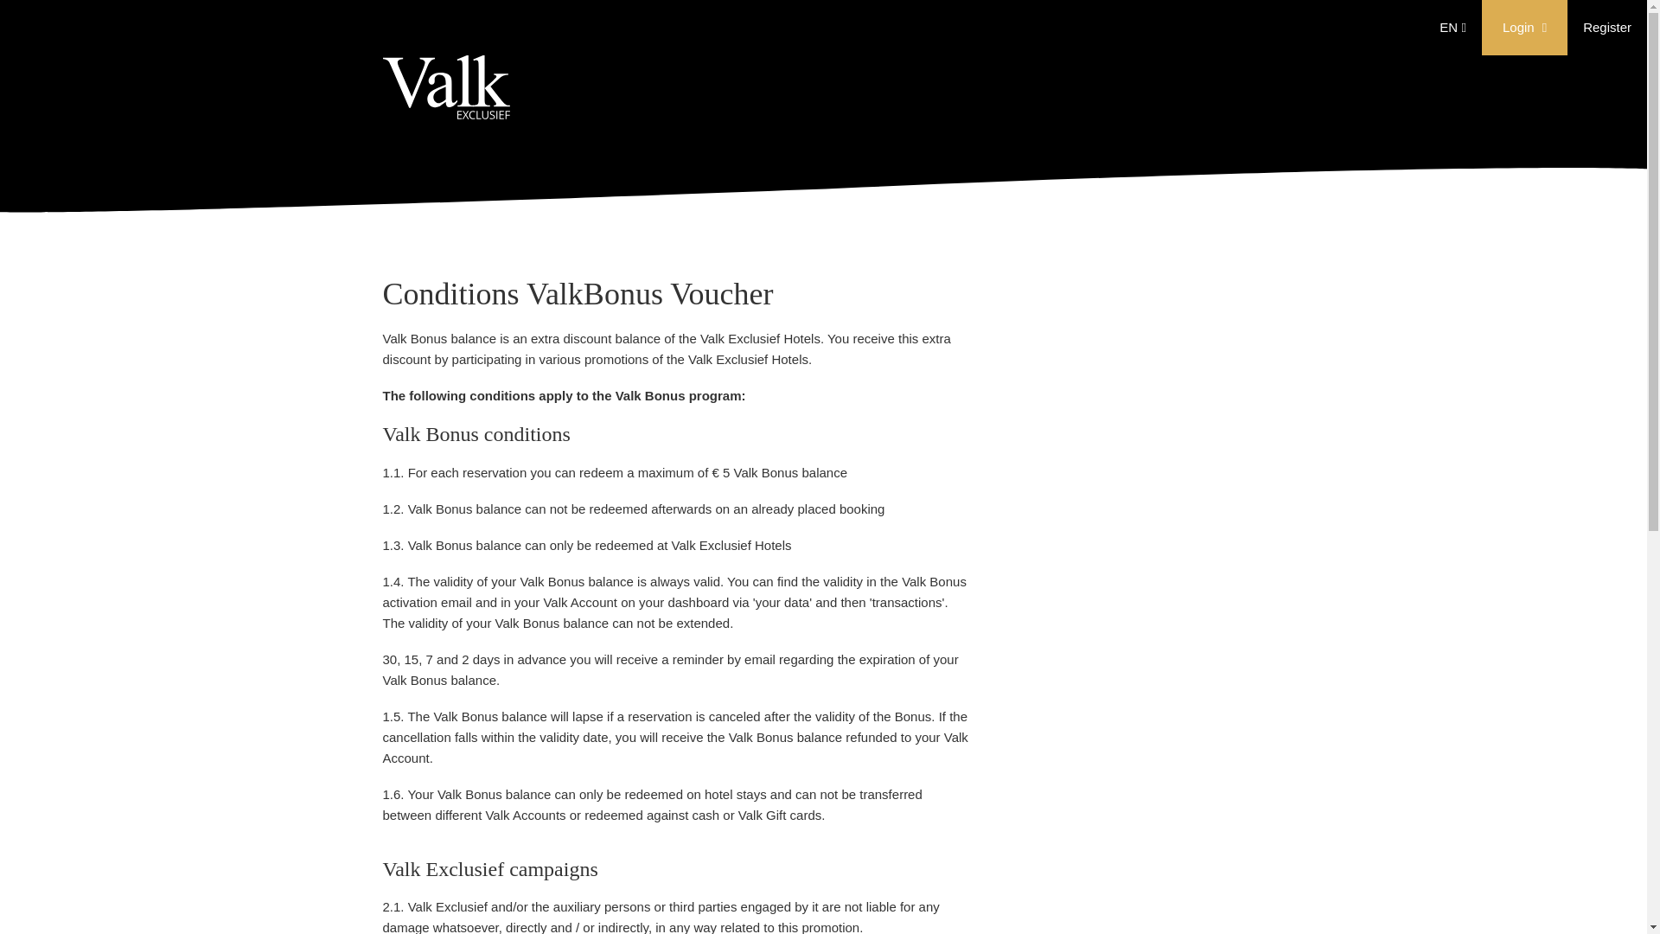 This screenshot has height=934, width=1660. Describe the element at coordinates (1452, 28) in the screenshot. I see `EN` at that location.